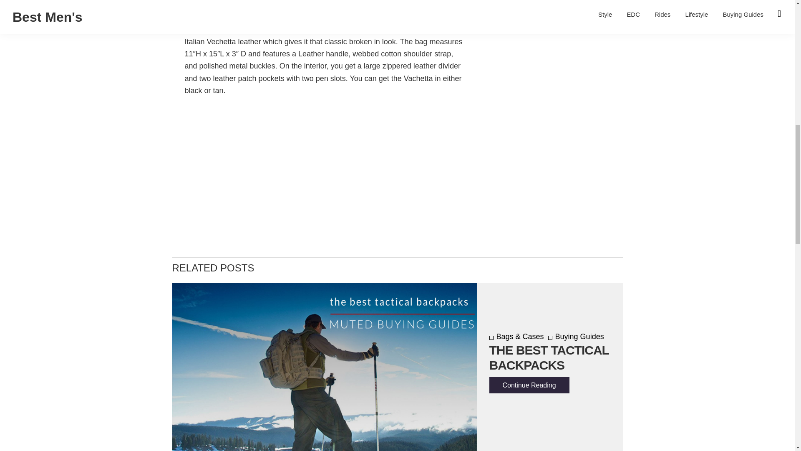 This screenshot has width=801, height=451. What do you see at coordinates (576, 337) in the screenshot?
I see `Buying Guides` at bounding box center [576, 337].